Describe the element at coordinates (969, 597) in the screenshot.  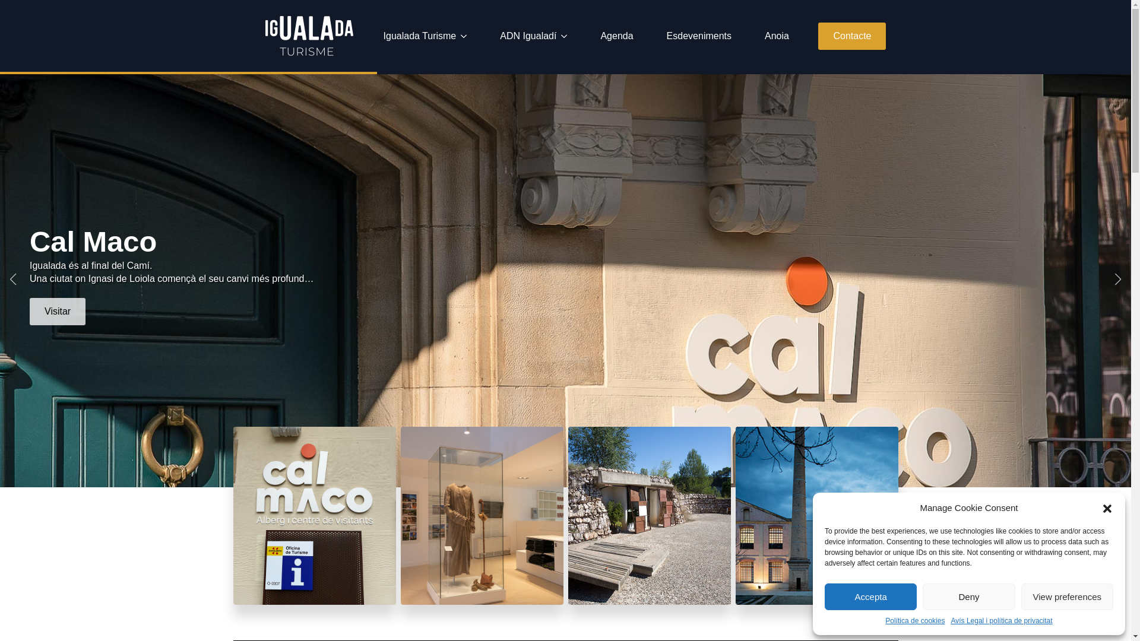
I see `Deny` at that location.